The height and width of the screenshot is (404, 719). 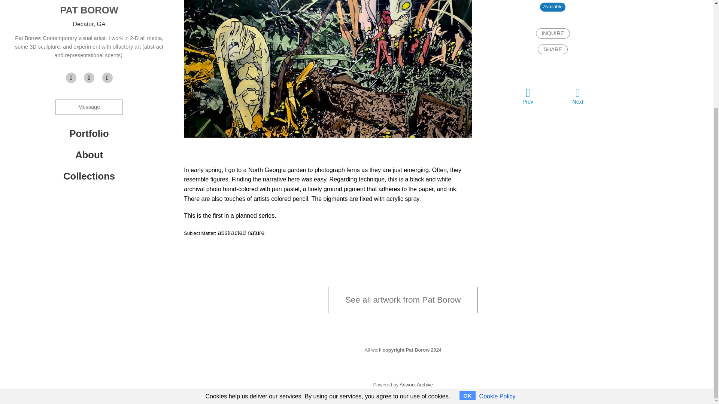 What do you see at coordinates (89, 134) in the screenshot?
I see `Portfolio` at bounding box center [89, 134].